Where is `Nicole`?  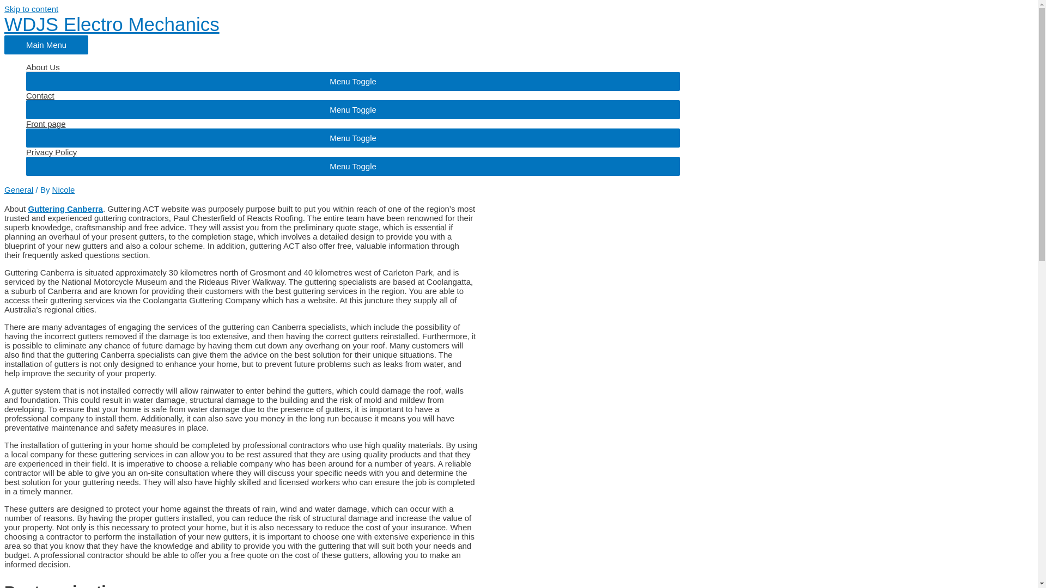 Nicole is located at coordinates (64, 189).